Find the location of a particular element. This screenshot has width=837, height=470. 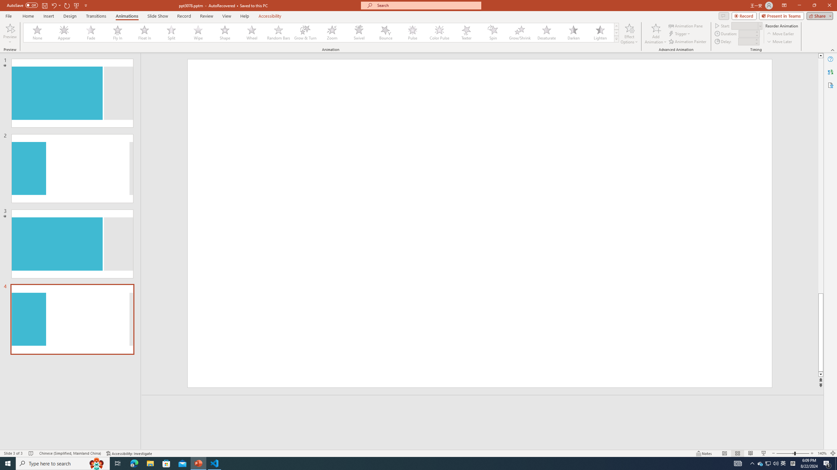

Animation Styles is located at coordinates (616, 39).